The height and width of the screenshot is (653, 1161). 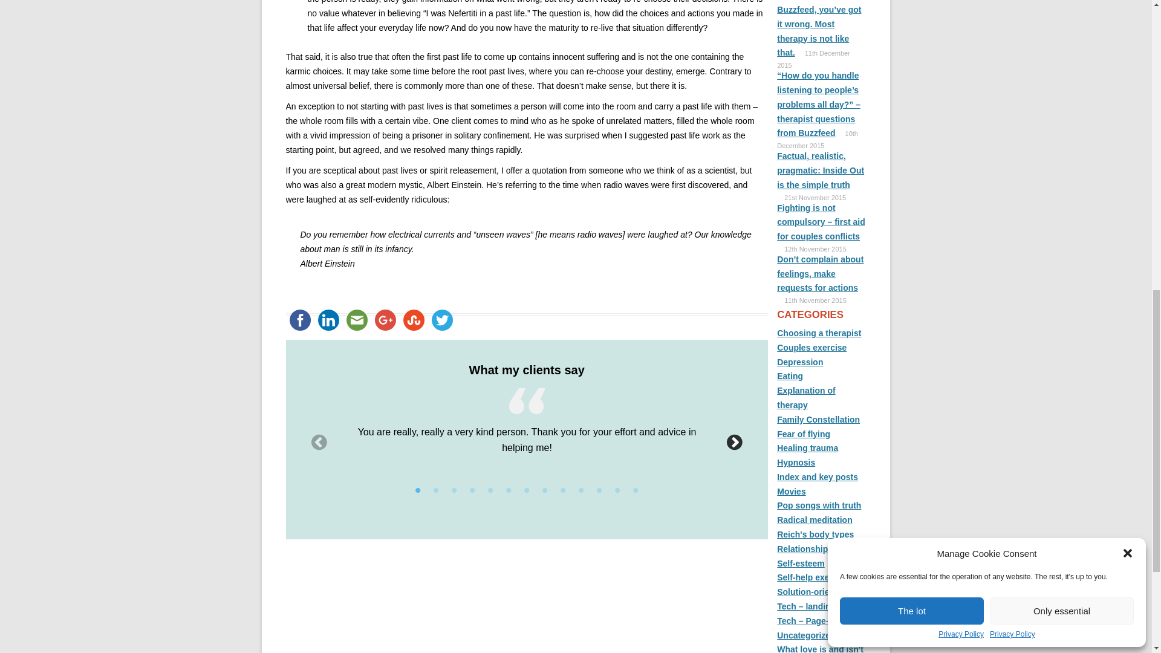 What do you see at coordinates (435, 491) in the screenshot?
I see `2` at bounding box center [435, 491].